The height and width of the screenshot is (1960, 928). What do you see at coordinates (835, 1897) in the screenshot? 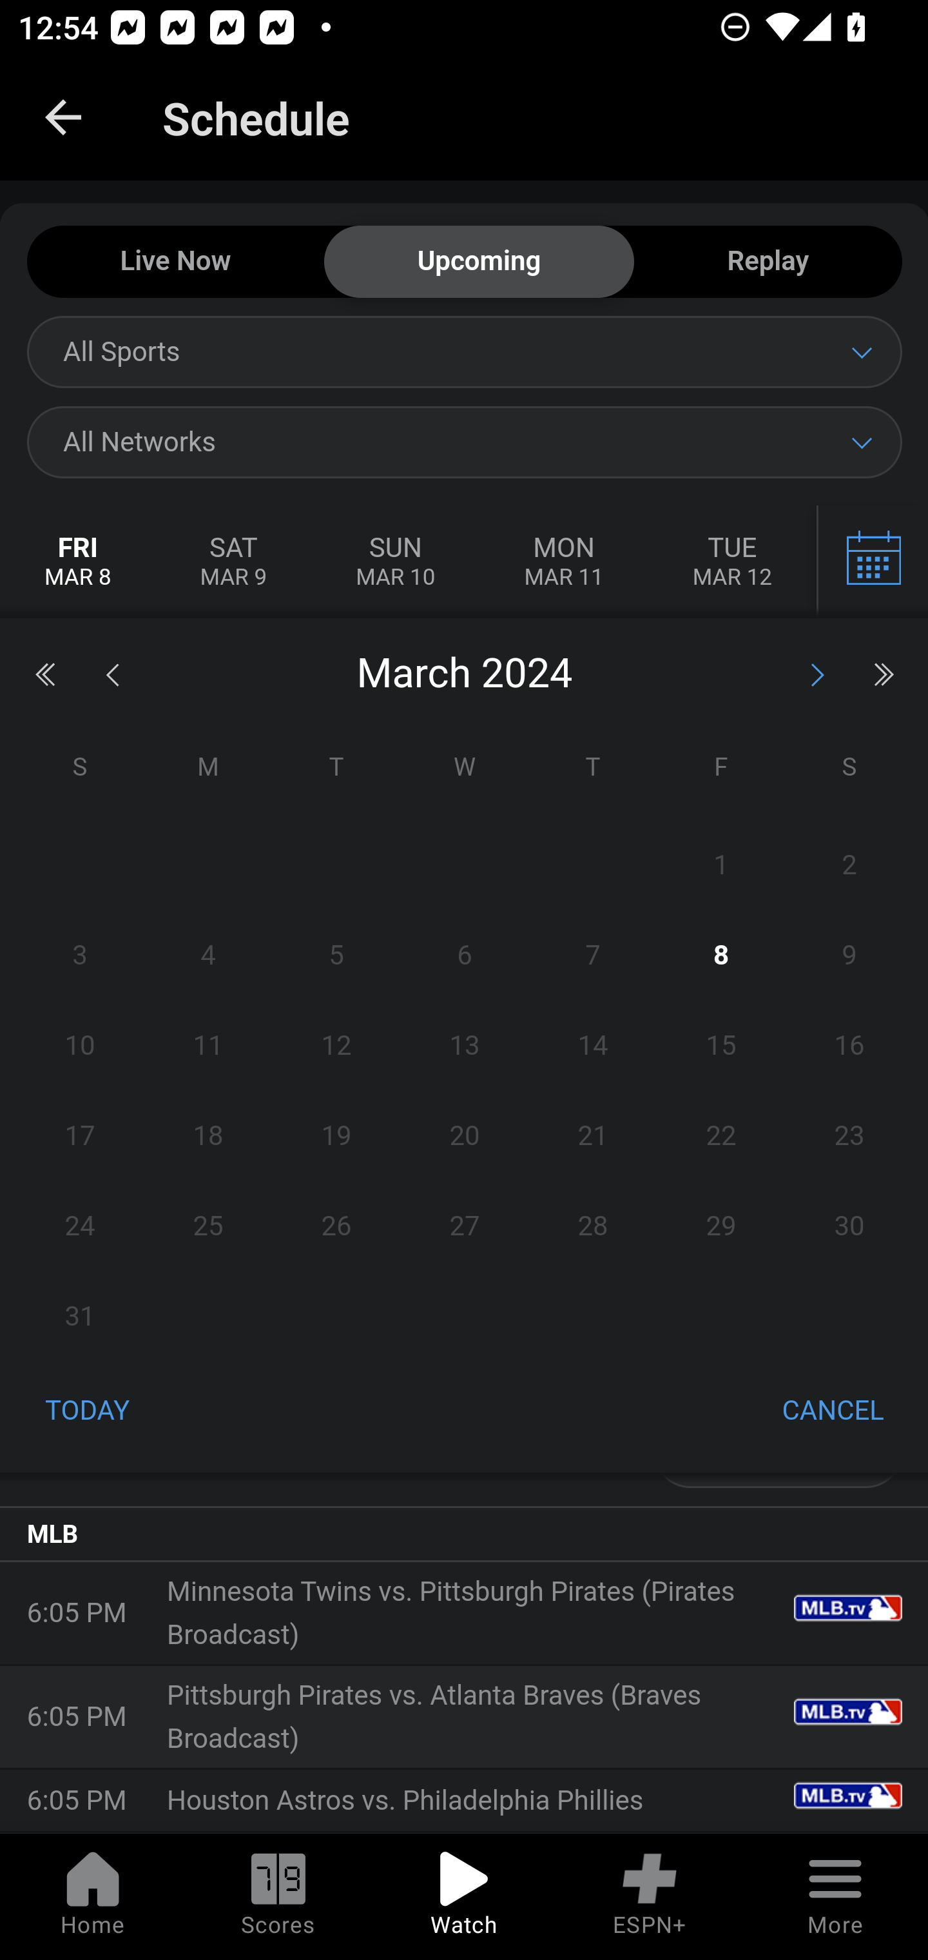
I see `More` at bounding box center [835, 1897].